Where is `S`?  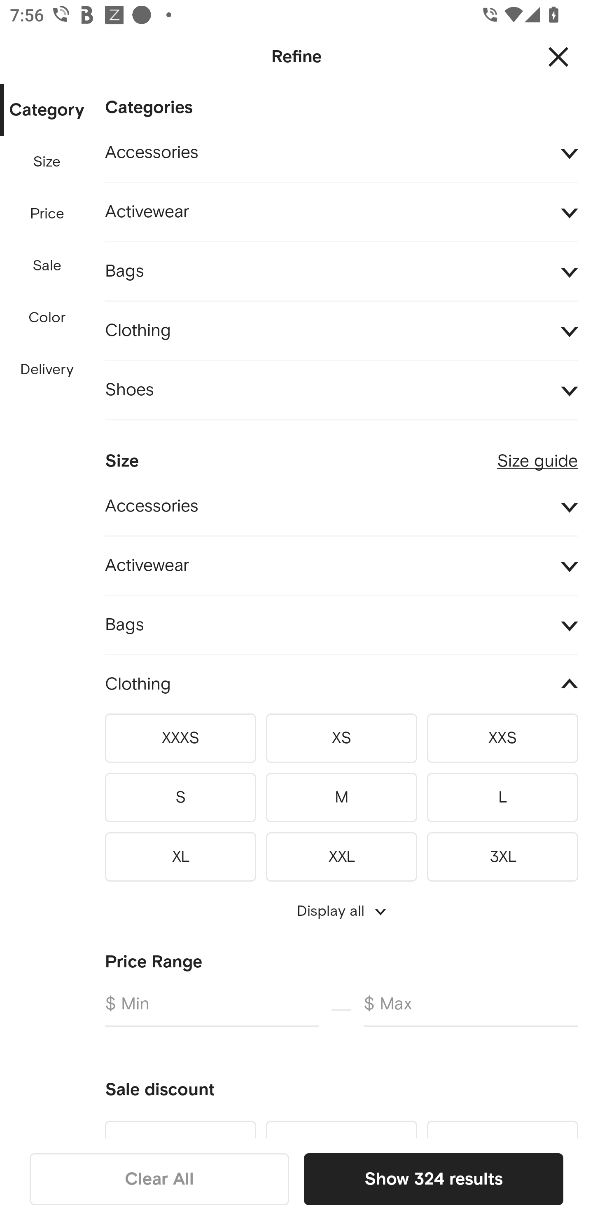 S is located at coordinates (180, 797).